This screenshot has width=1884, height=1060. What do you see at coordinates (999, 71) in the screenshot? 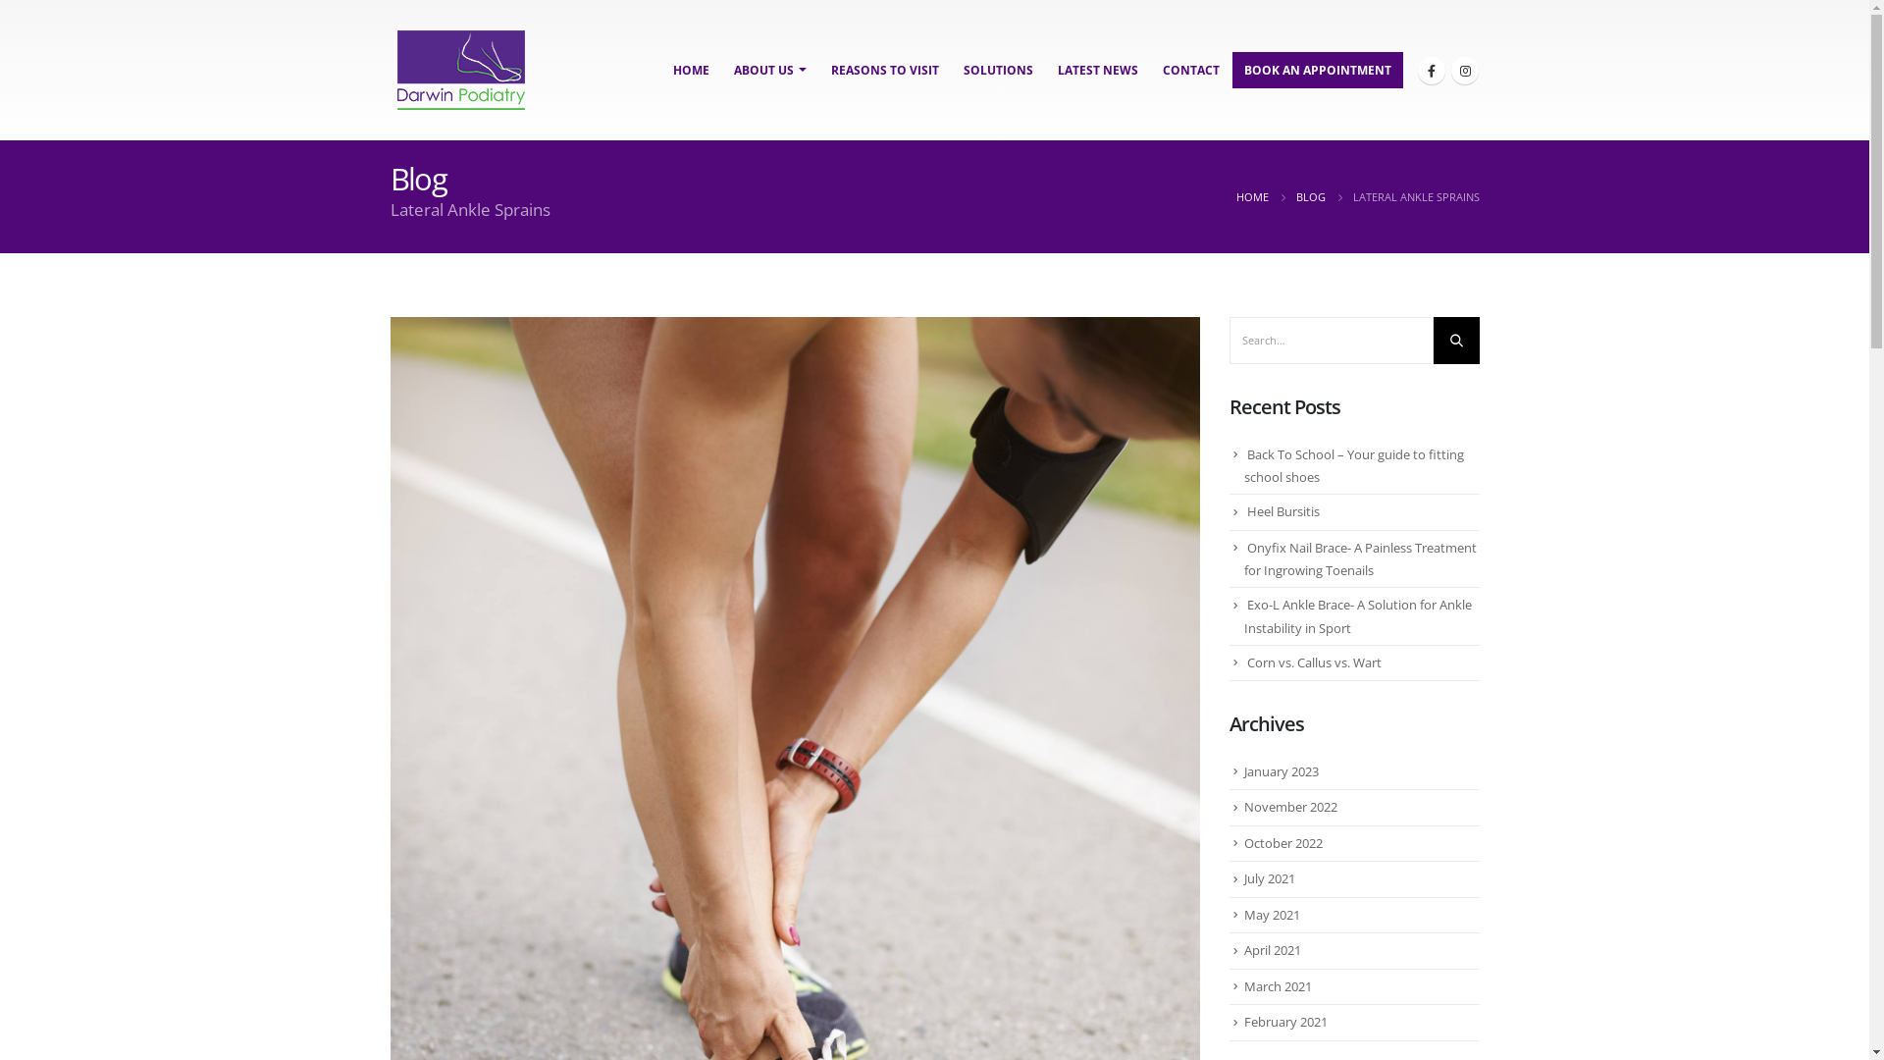
I see `SOLUTIONS` at bounding box center [999, 71].